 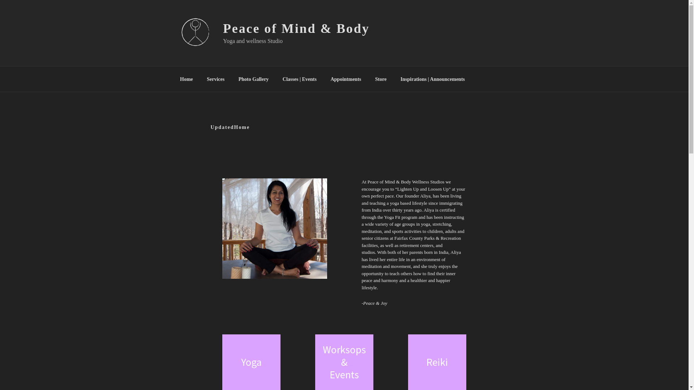 What do you see at coordinates (253, 79) in the screenshot?
I see `Photo Gallery` at bounding box center [253, 79].